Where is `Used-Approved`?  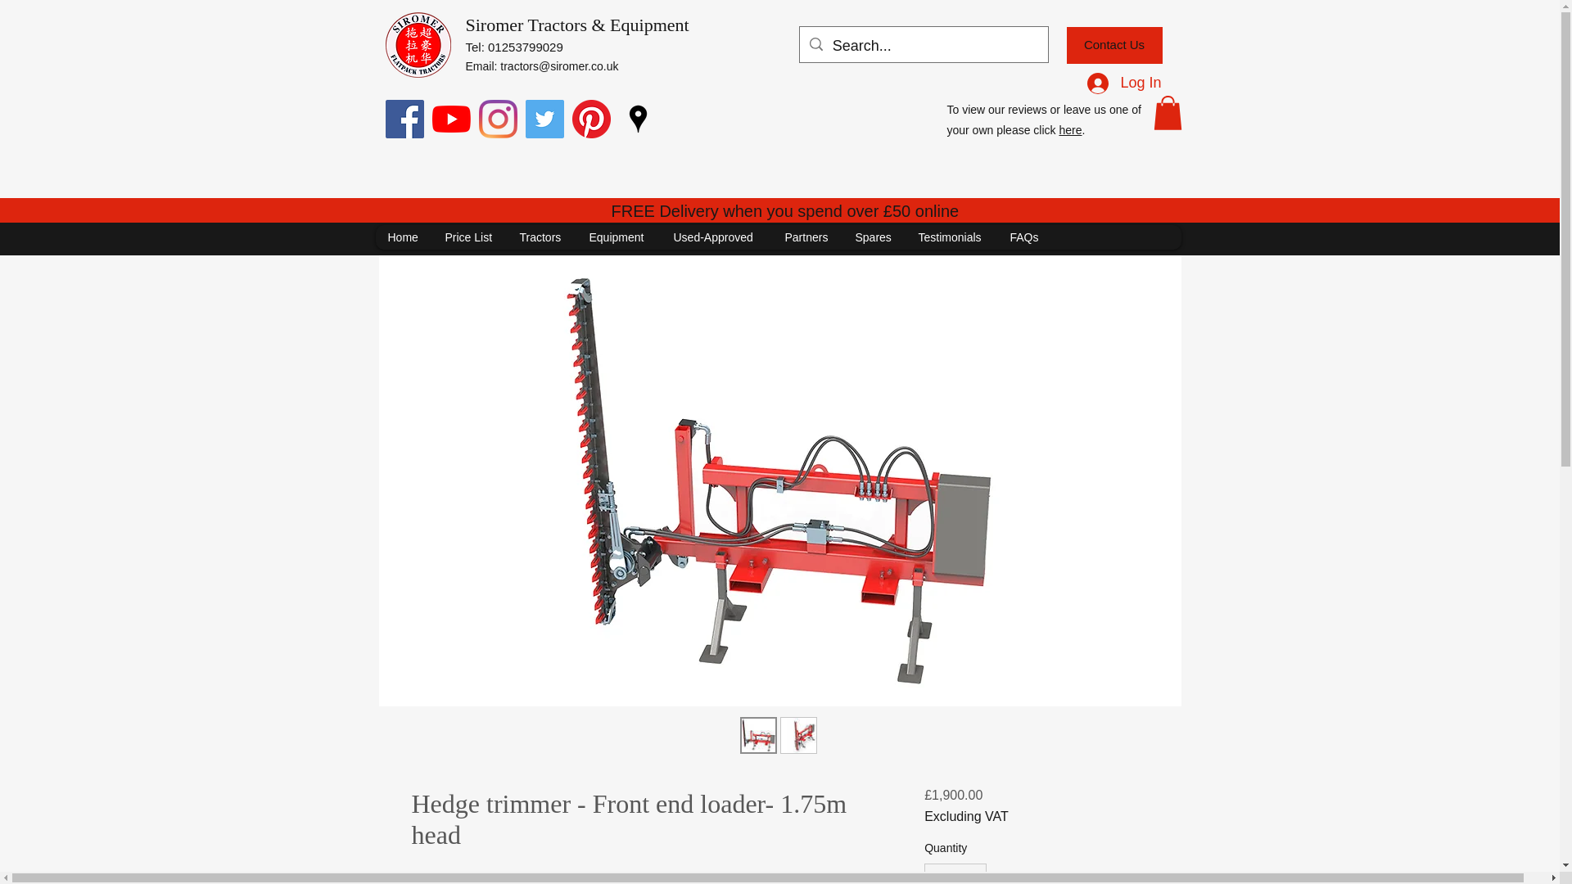 Used-Approved is located at coordinates (716, 237).